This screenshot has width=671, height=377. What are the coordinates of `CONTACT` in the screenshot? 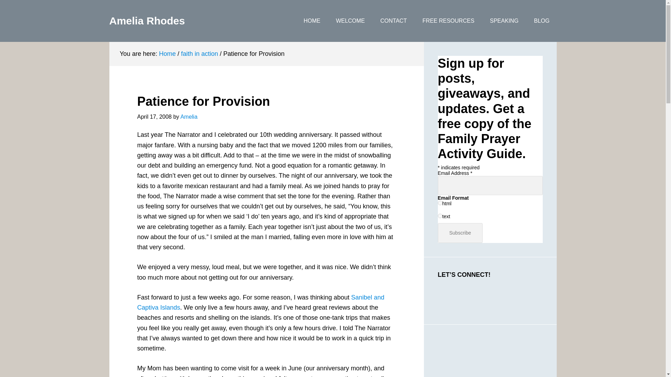 It's located at (394, 21).